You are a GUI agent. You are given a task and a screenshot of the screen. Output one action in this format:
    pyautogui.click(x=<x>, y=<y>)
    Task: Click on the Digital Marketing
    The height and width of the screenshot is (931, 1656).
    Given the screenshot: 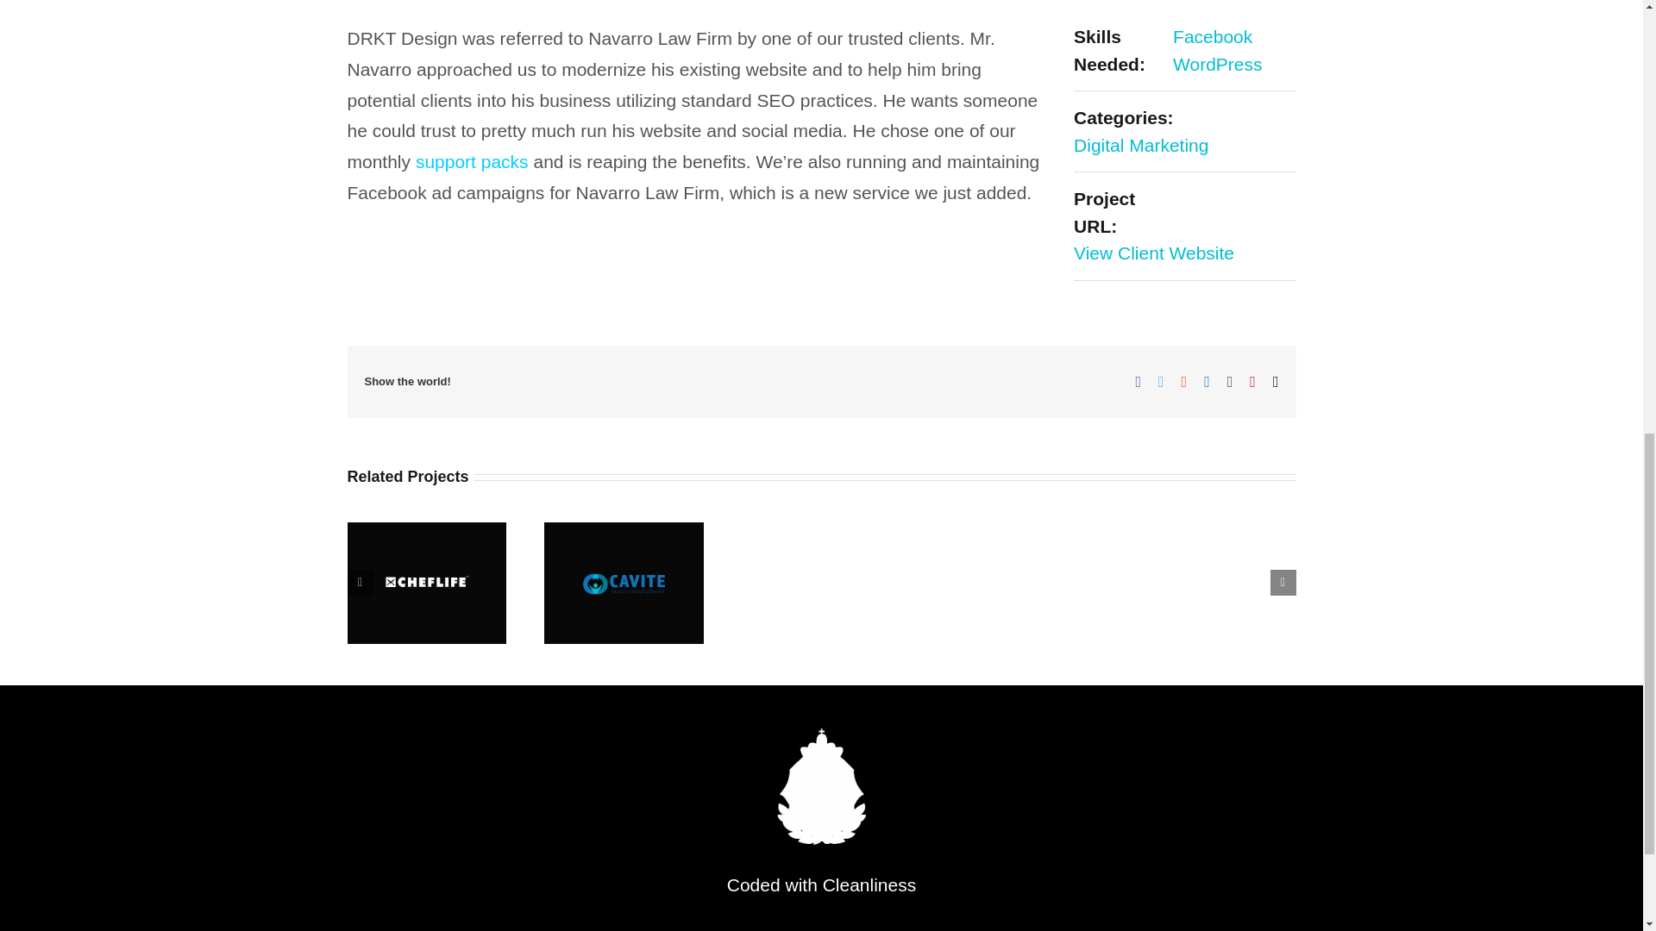 What is the action you would take?
    pyautogui.click(x=1140, y=145)
    